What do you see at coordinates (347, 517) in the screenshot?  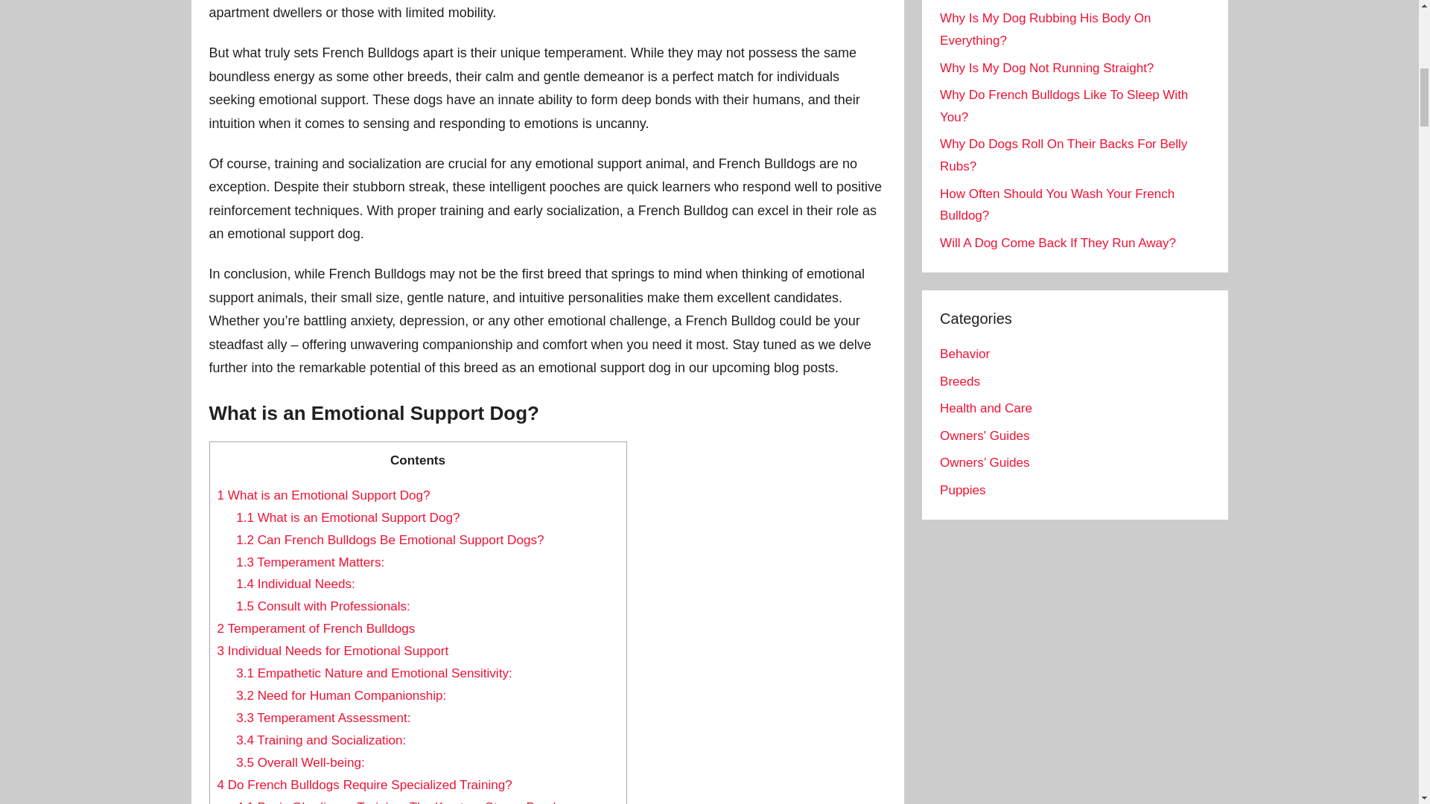 I see `1.1 What is an Emotional Support Dog?` at bounding box center [347, 517].